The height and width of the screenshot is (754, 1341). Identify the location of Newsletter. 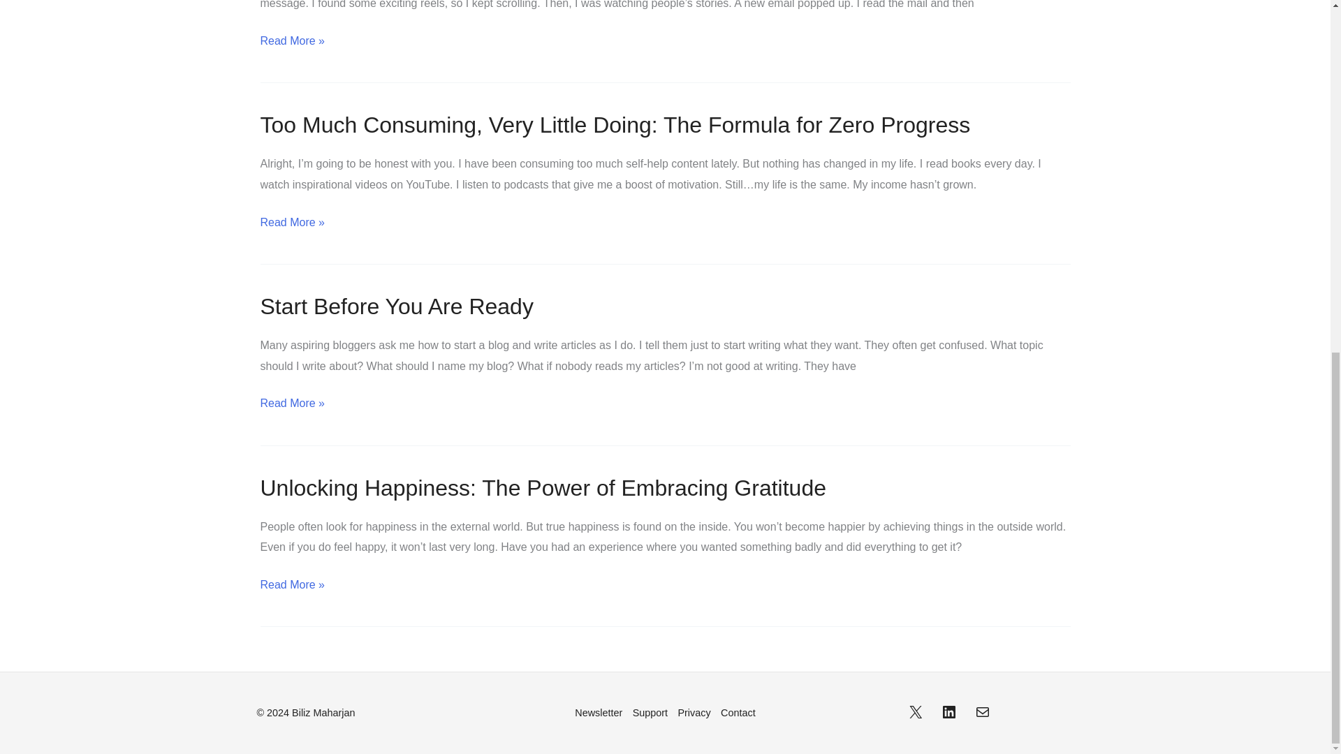
(601, 712).